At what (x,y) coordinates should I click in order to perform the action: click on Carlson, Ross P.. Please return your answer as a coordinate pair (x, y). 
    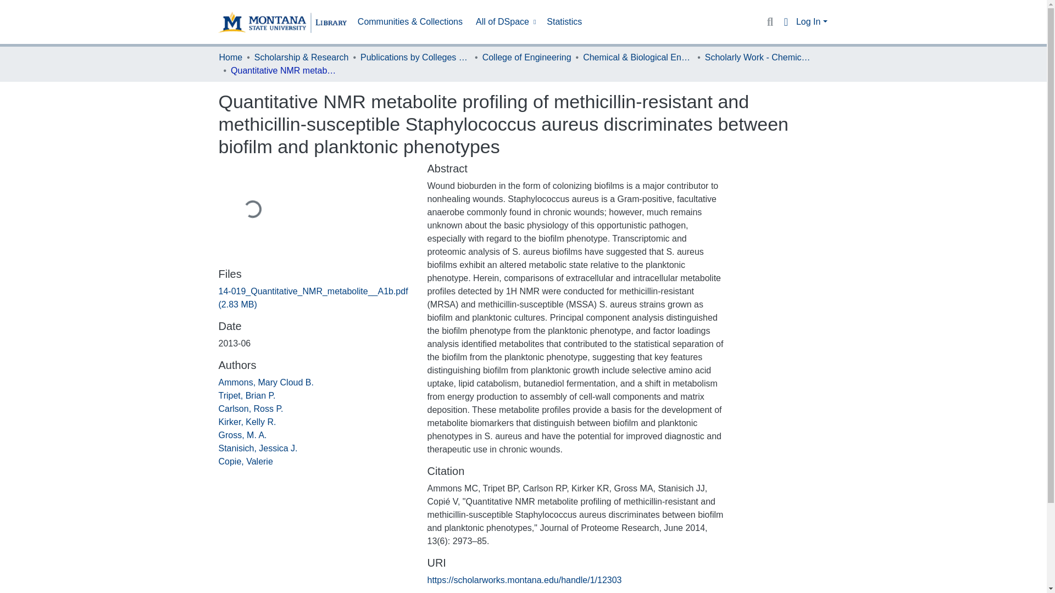
    Looking at the image, I should click on (251, 409).